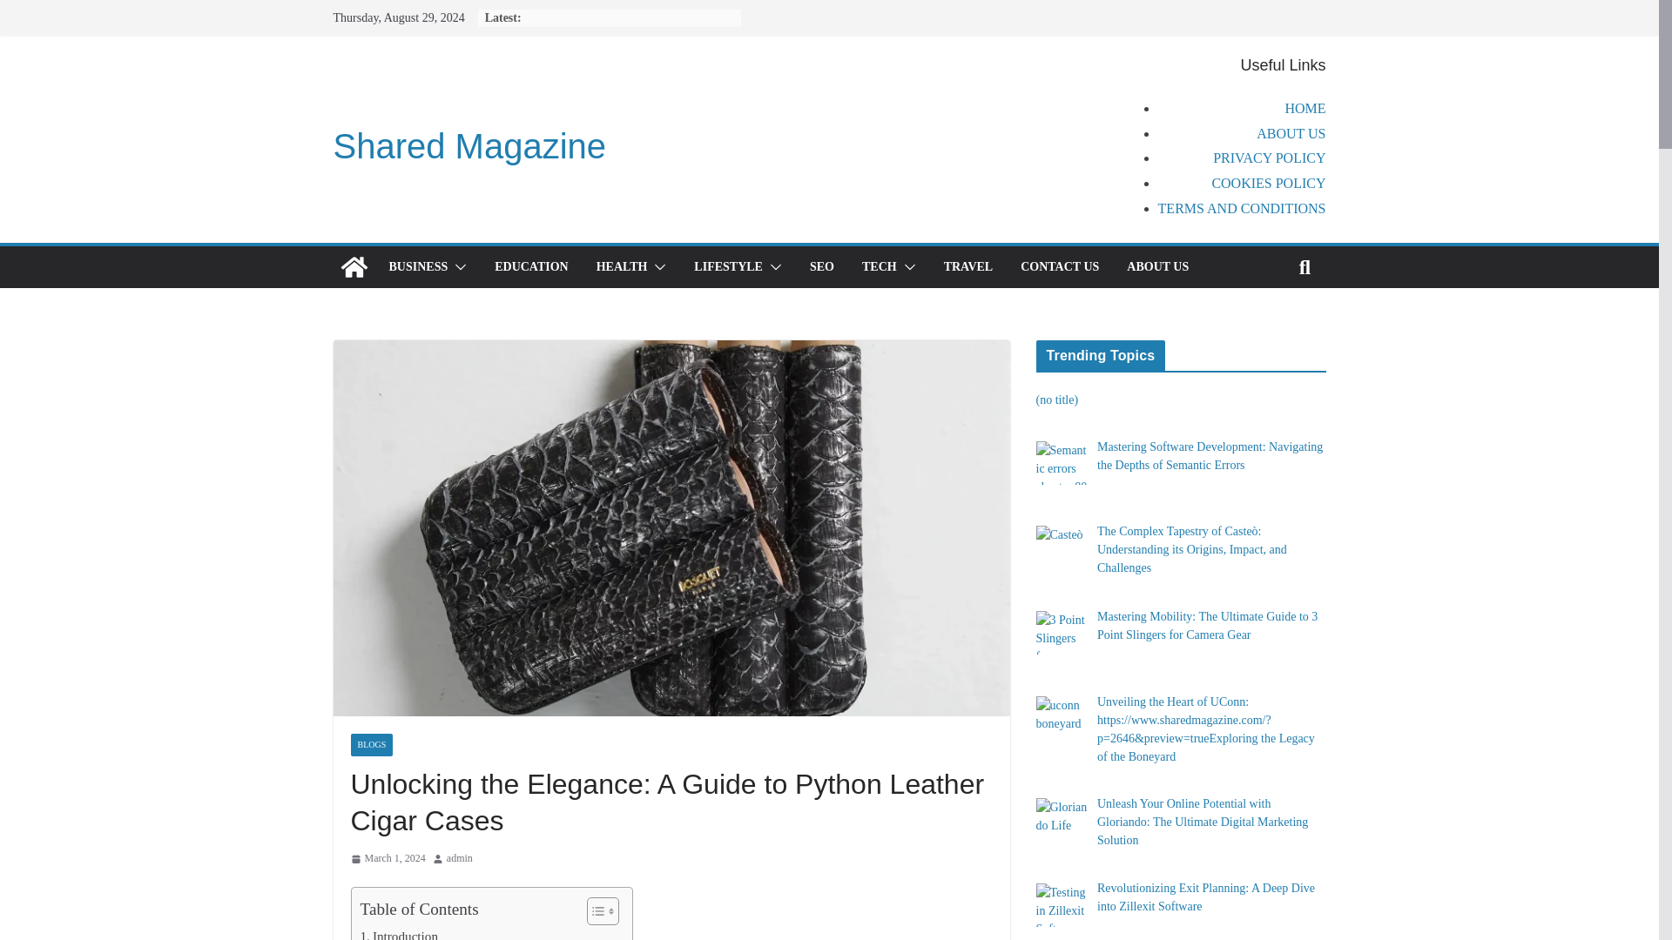 This screenshot has width=1672, height=940. I want to click on PRIVACY POLICY, so click(1270, 158).